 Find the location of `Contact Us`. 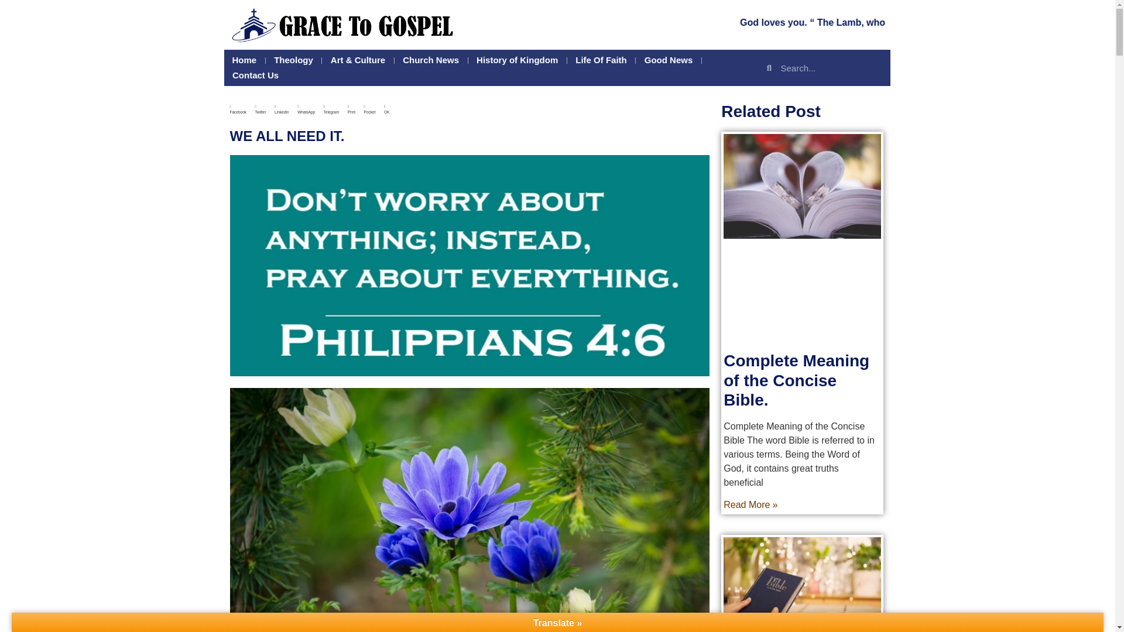

Contact Us is located at coordinates (255, 75).